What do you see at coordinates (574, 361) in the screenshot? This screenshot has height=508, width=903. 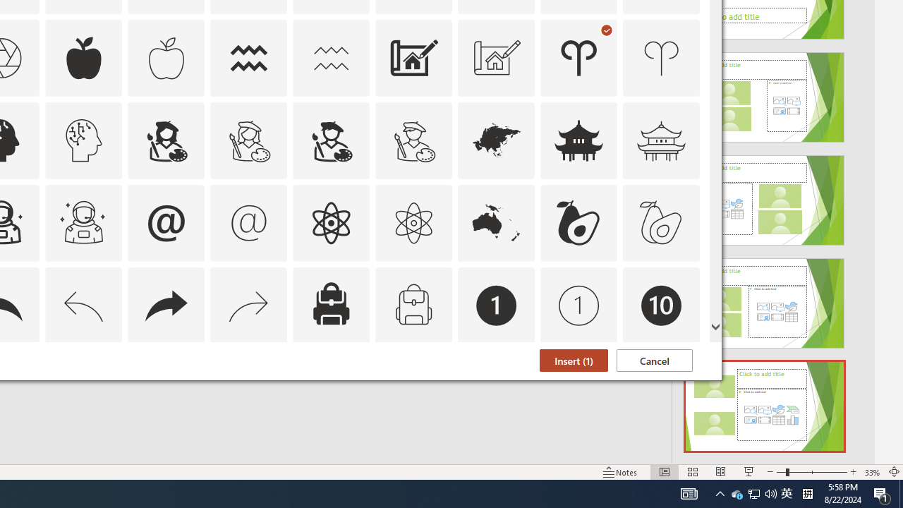 I see `Insert (1)` at bounding box center [574, 361].